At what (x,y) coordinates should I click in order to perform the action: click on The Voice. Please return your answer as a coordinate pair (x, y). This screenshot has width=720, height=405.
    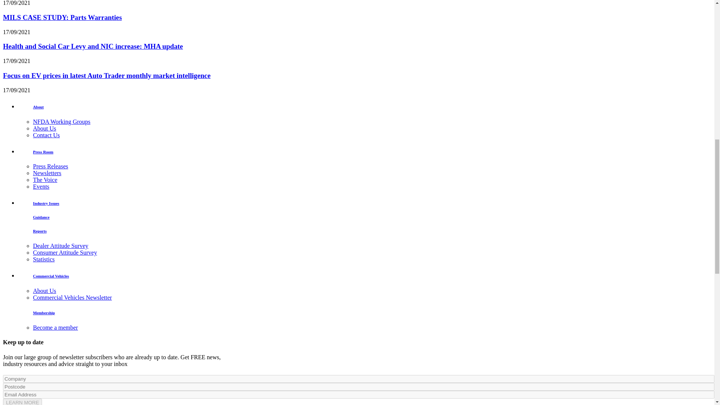
    Looking at the image, I should click on (45, 180).